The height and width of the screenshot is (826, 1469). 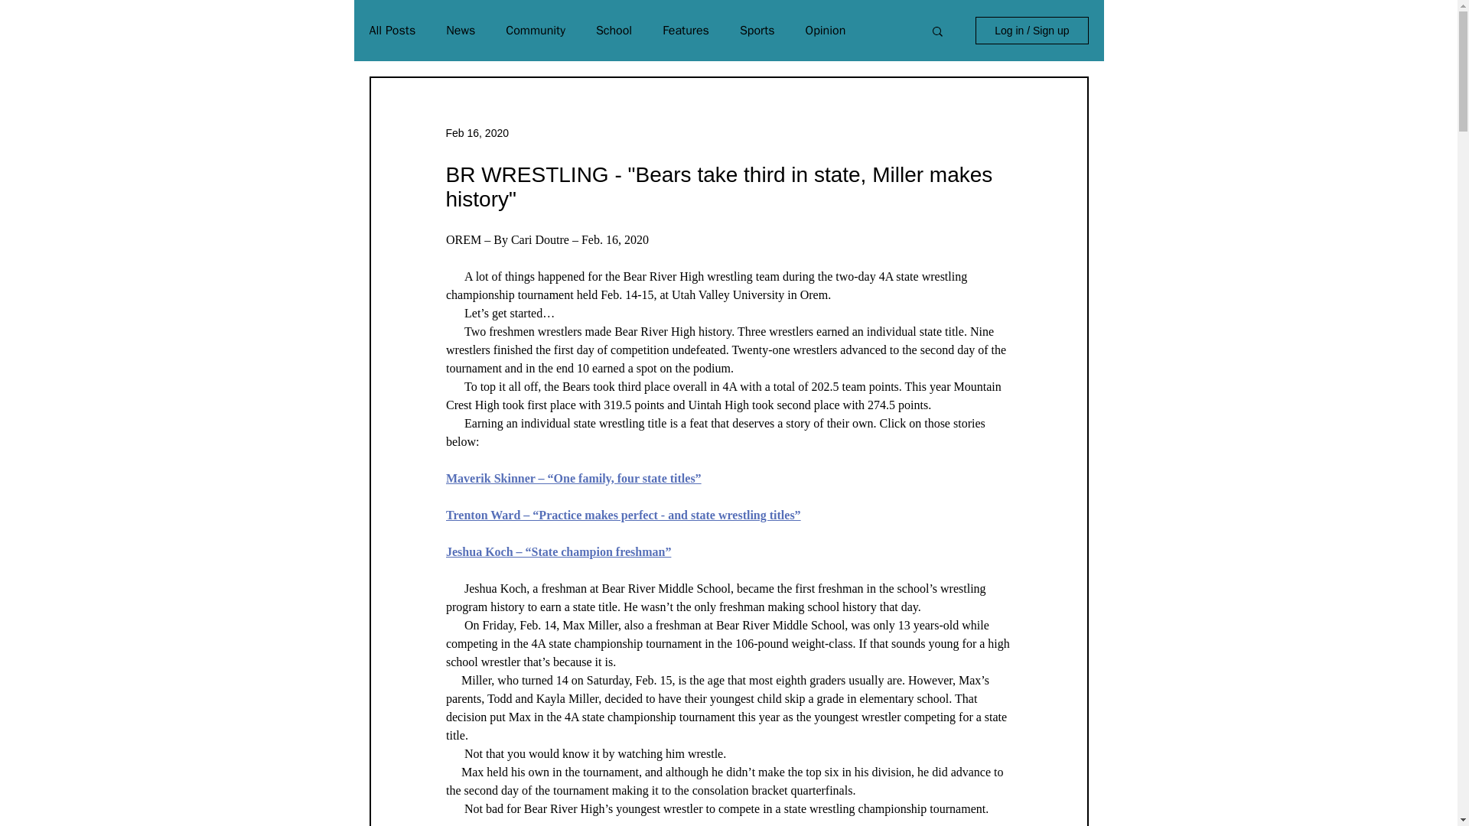 What do you see at coordinates (825, 31) in the screenshot?
I see `Opinion` at bounding box center [825, 31].